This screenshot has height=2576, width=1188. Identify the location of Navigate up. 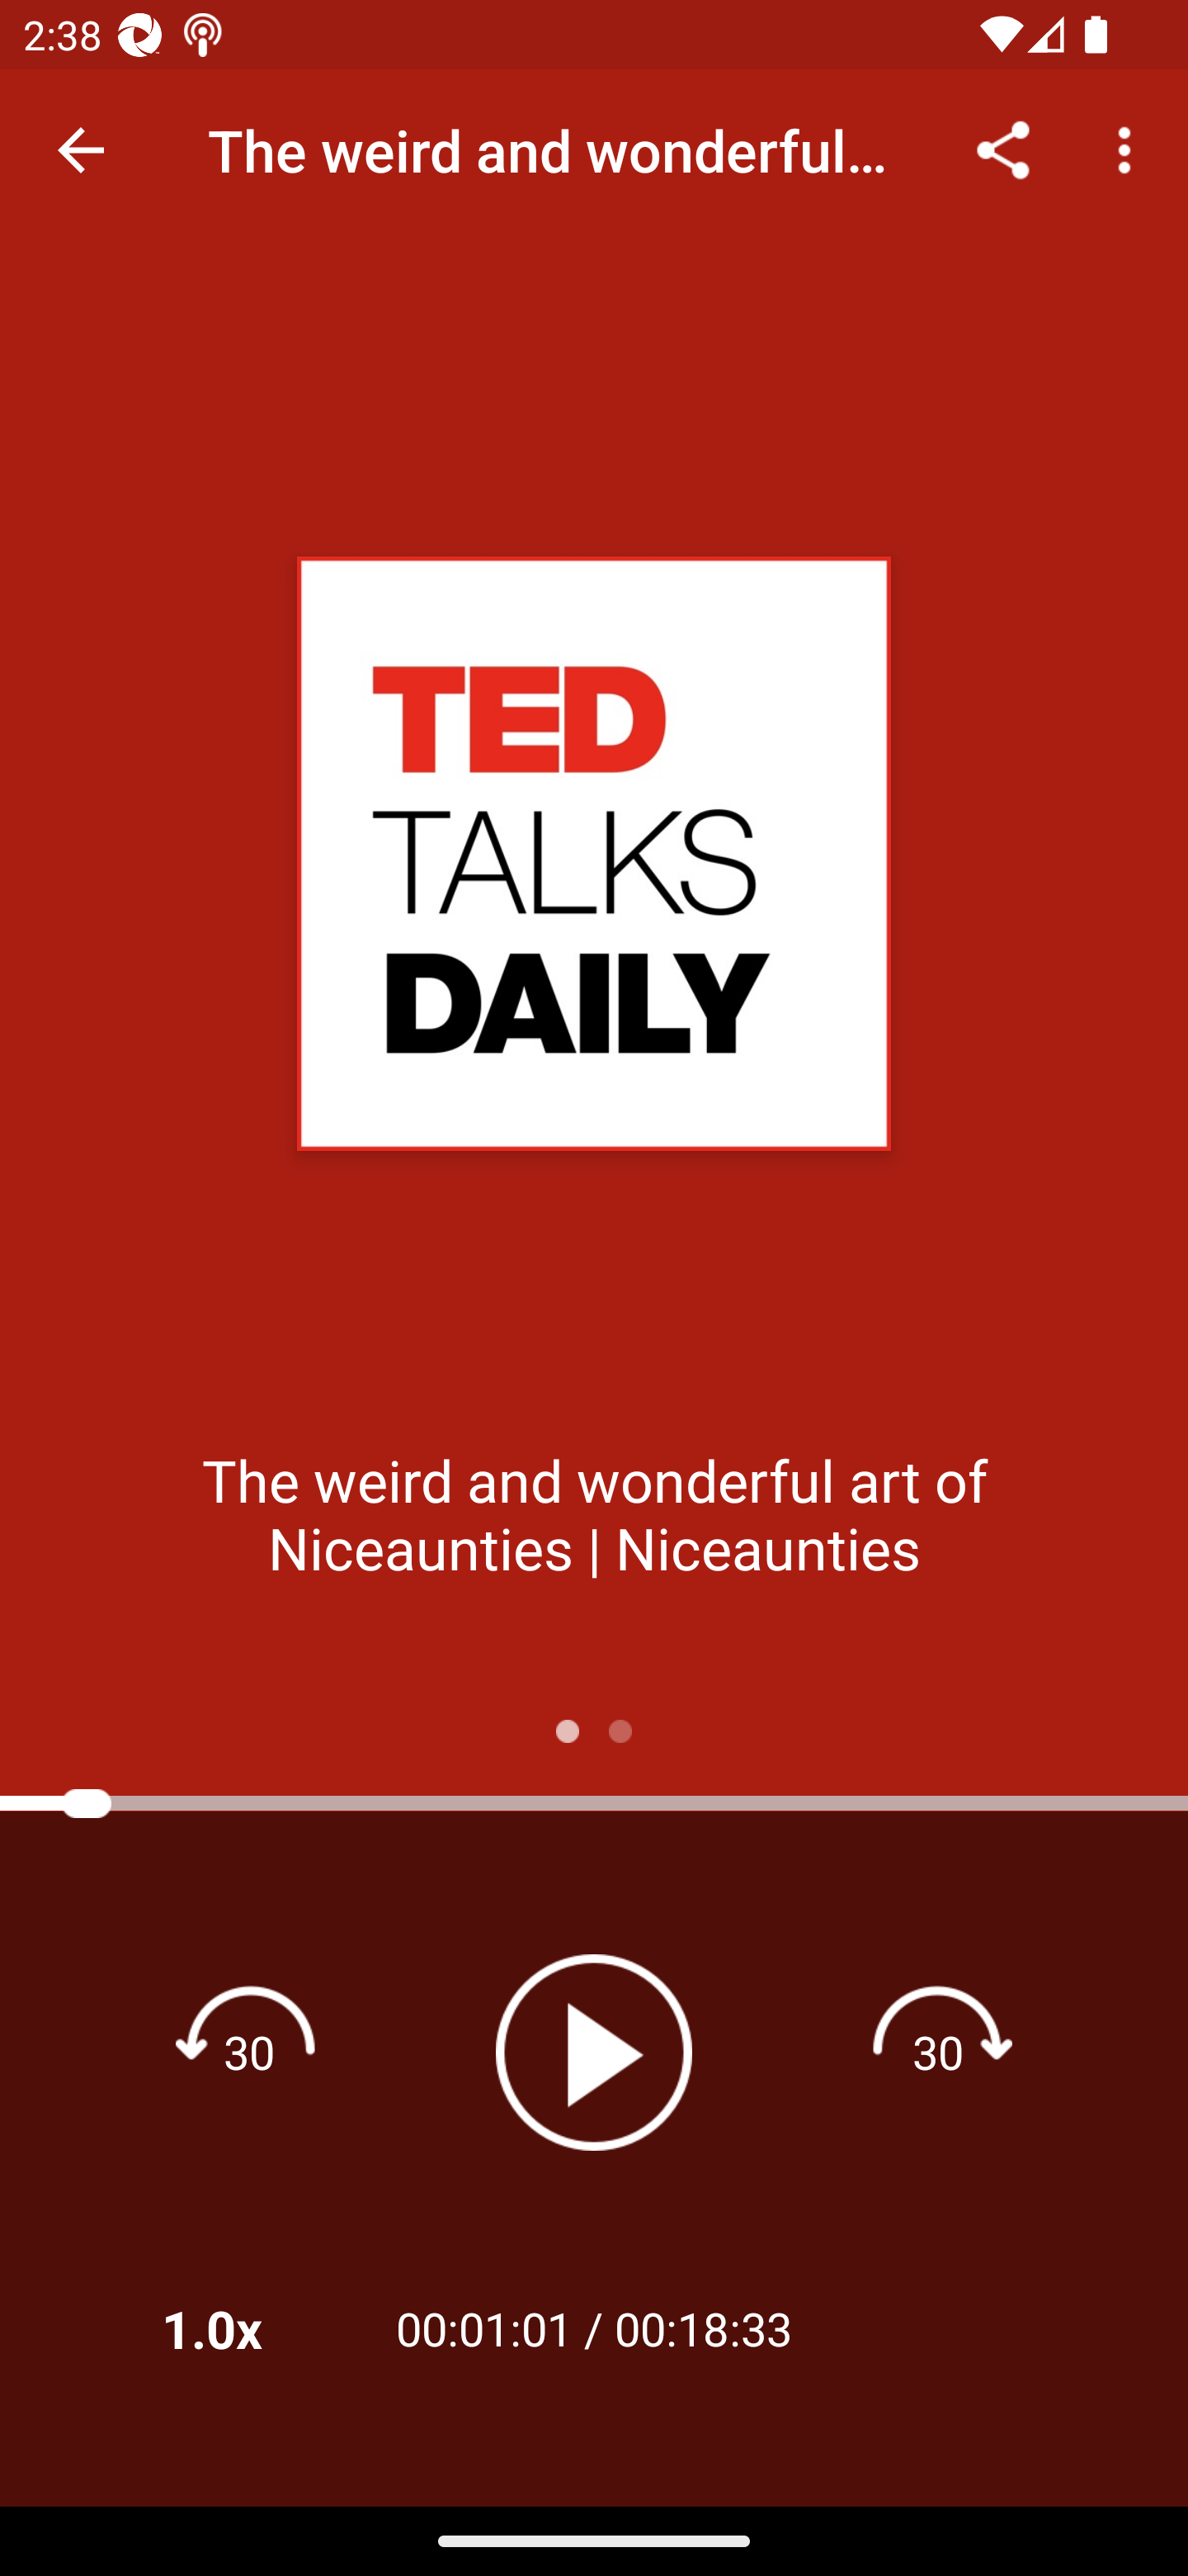
(81, 150).